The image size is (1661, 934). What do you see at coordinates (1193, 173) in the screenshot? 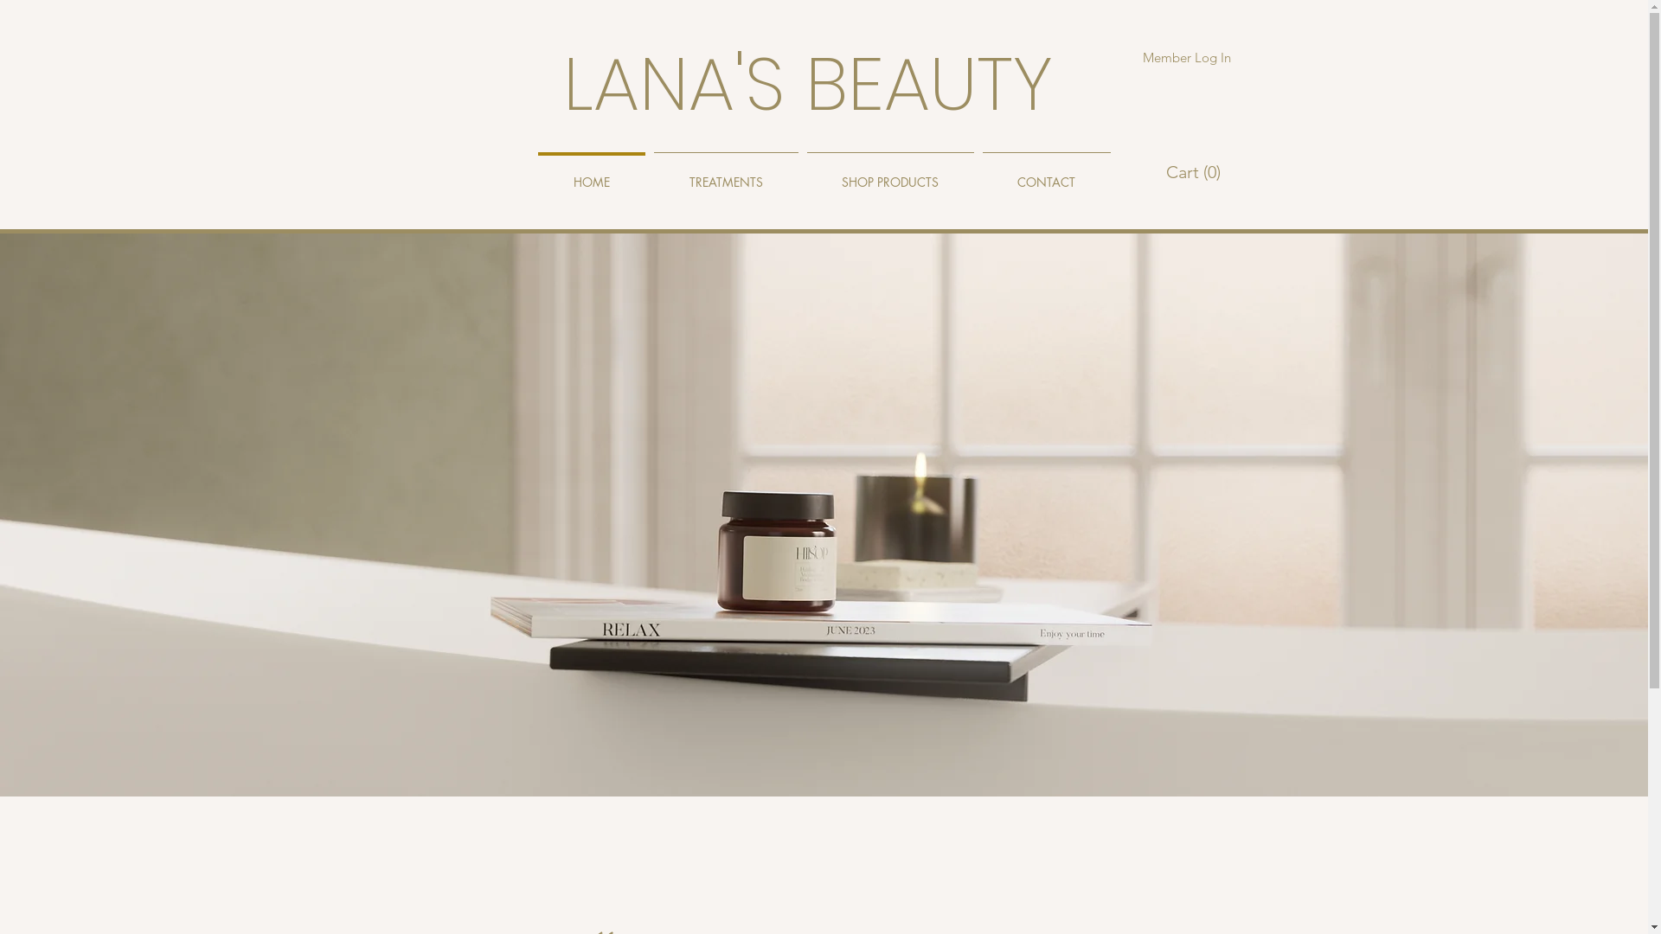
I see `Cart (0)` at bounding box center [1193, 173].